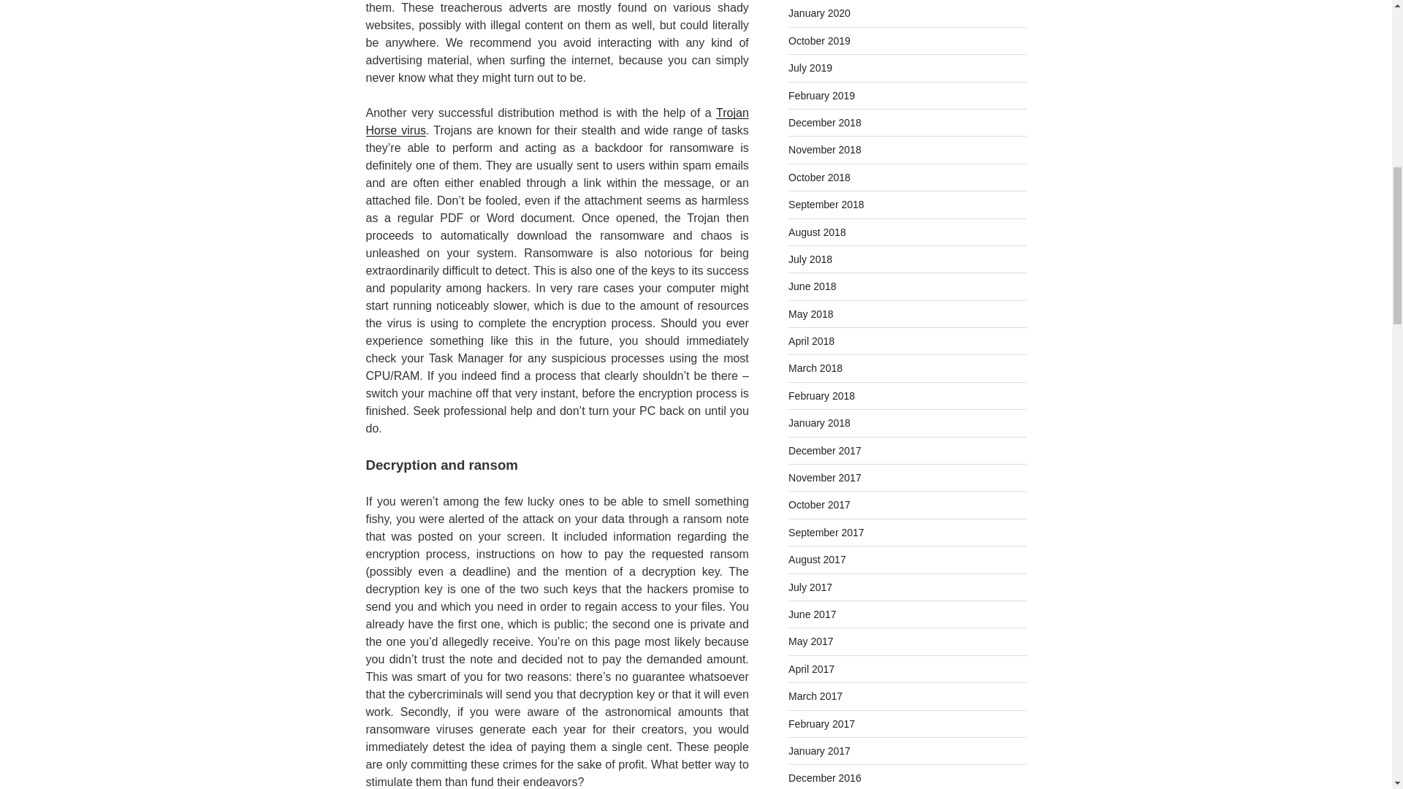 This screenshot has height=789, width=1403. What do you see at coordinates (819, 40) in the screenshot?
I see `October 2019` at bounding box center [819, 40].